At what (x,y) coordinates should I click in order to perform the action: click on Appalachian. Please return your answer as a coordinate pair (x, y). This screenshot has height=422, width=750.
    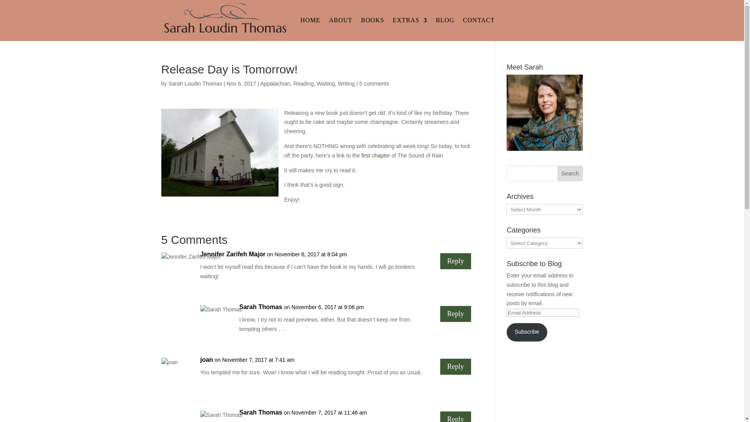
    Looking at the image, I should click on (275, 84).